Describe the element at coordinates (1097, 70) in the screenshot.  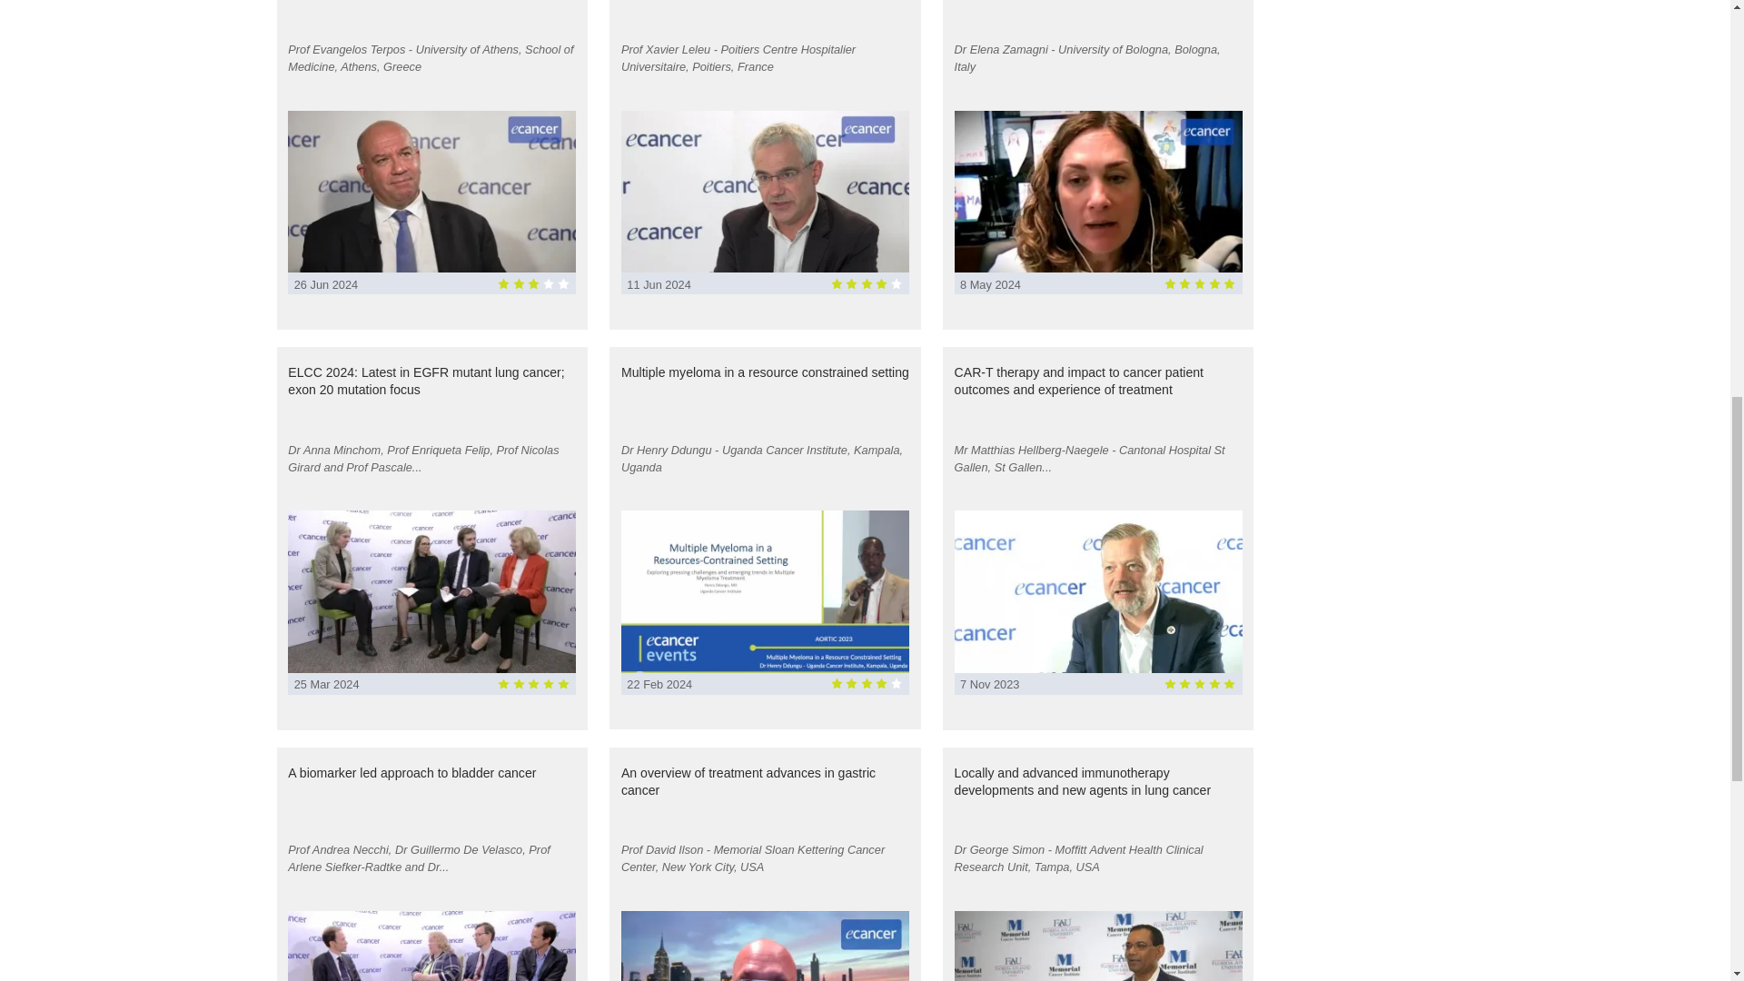
I see `Dr Elena Zamagni - University of Bologna, Bologna, Italy` at that location.